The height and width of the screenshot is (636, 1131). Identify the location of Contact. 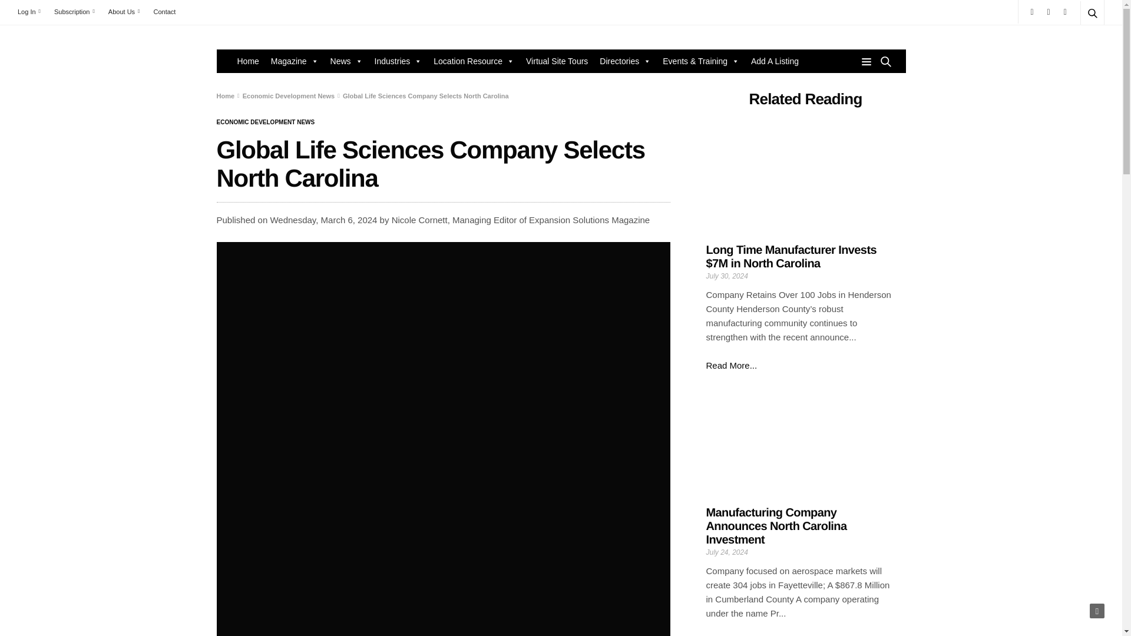
(164, 12).